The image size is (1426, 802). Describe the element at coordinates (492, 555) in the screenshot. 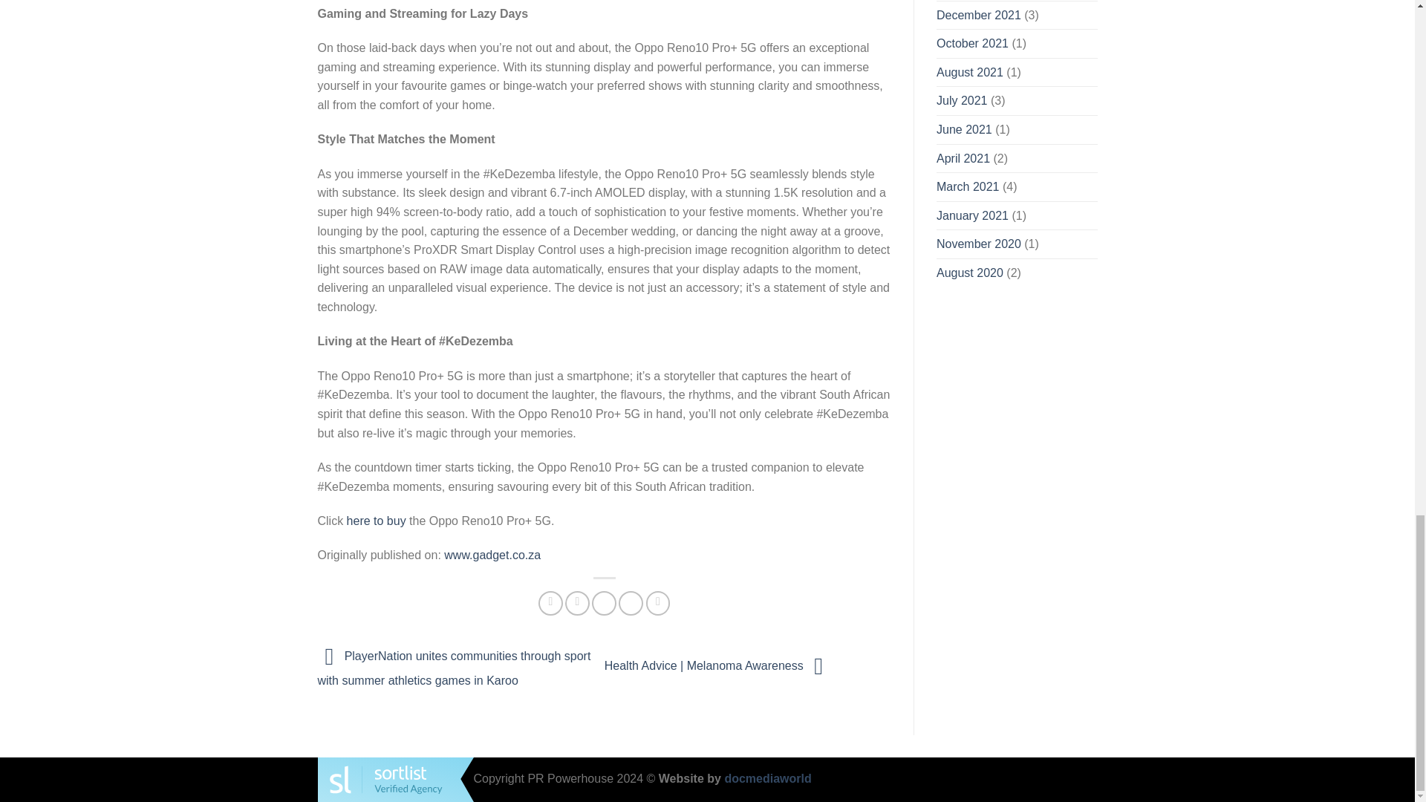

I see `www.gadget.co.za` at that location.